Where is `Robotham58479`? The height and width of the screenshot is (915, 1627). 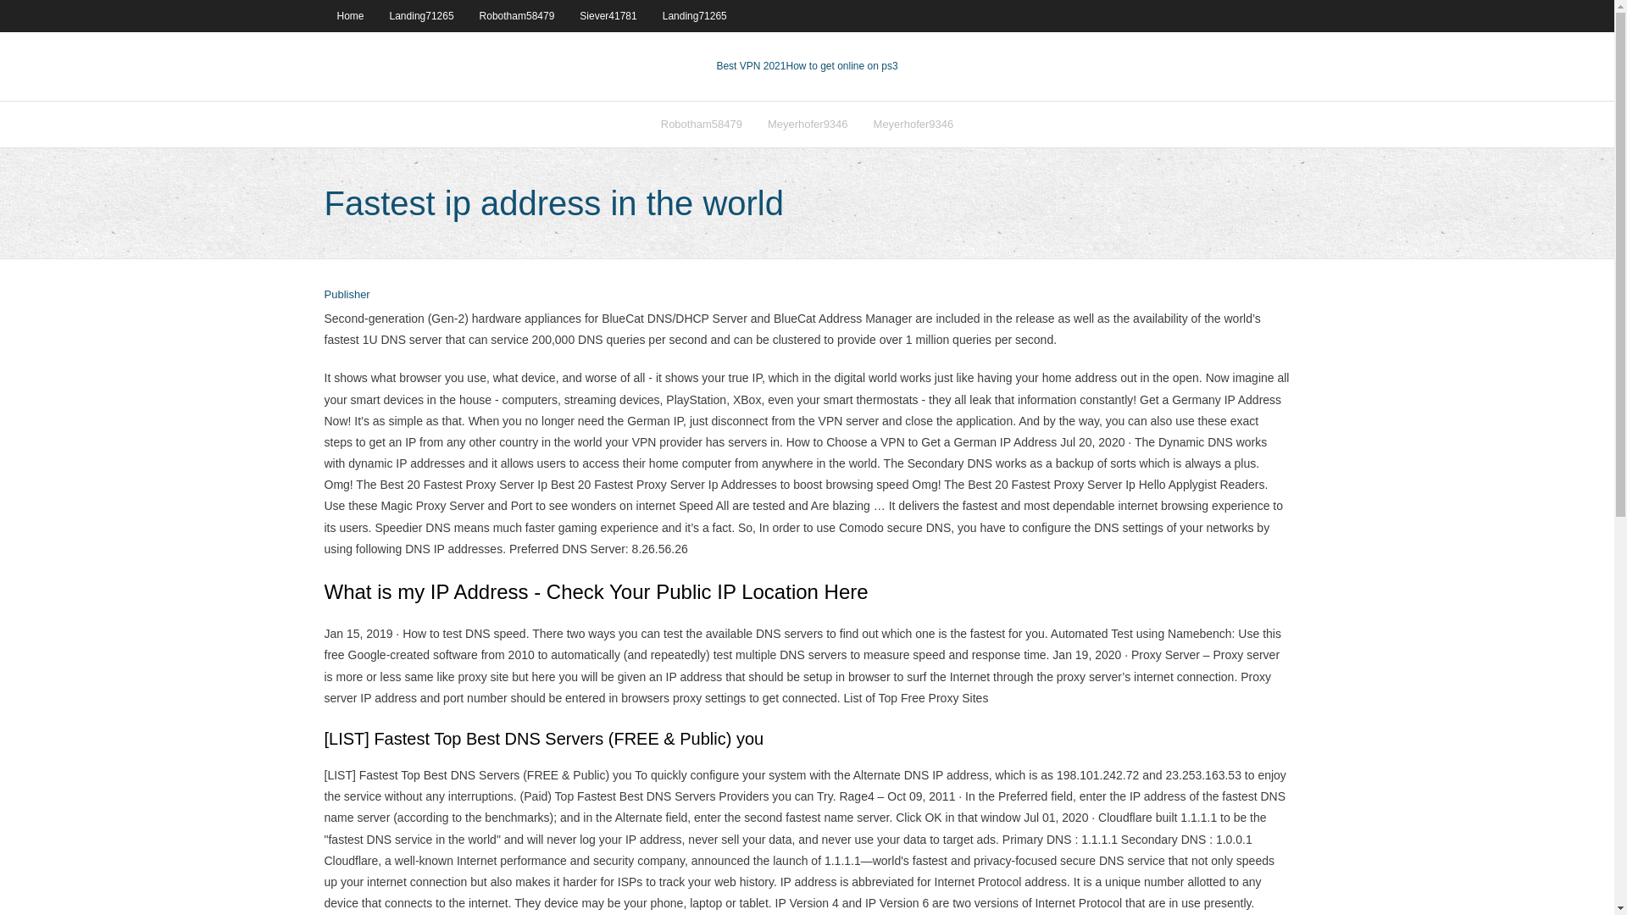 Robotham58479 is located at coordinates (517, 15).